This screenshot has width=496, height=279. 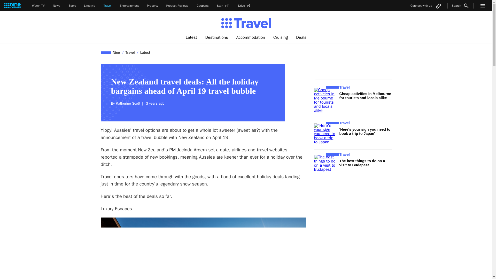 What do you see at coordinates (216, 37) in the screenshot?
I see `Destinations` at bounding box center [216, 37].